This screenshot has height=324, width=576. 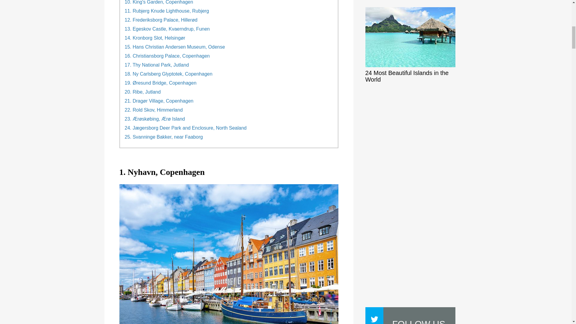 I want to click on 17. Thy National Park, Jutland, so click(x=157, y=65).